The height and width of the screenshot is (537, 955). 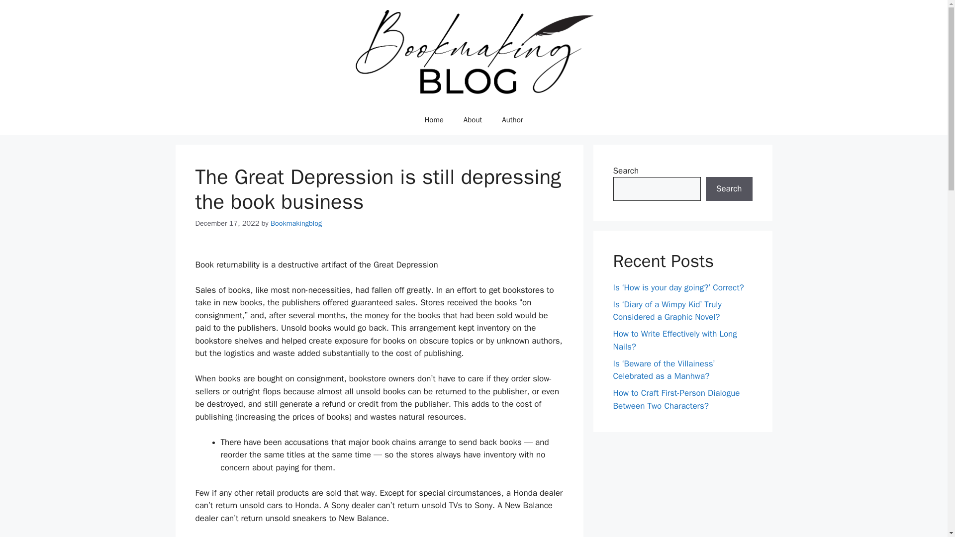 I want to click on Author, so click(x=512, y=119).